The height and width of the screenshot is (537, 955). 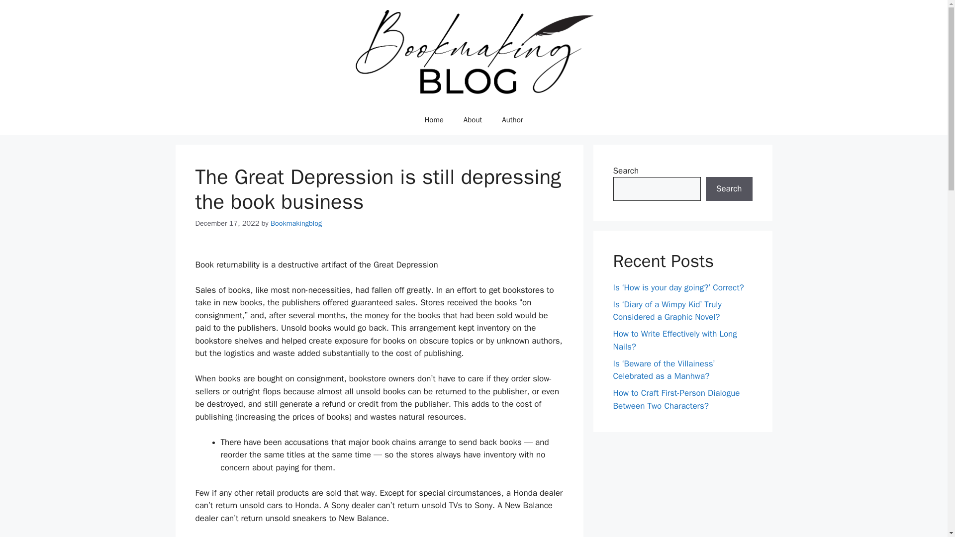 I want to click on Author, so click(x=512, y=119).